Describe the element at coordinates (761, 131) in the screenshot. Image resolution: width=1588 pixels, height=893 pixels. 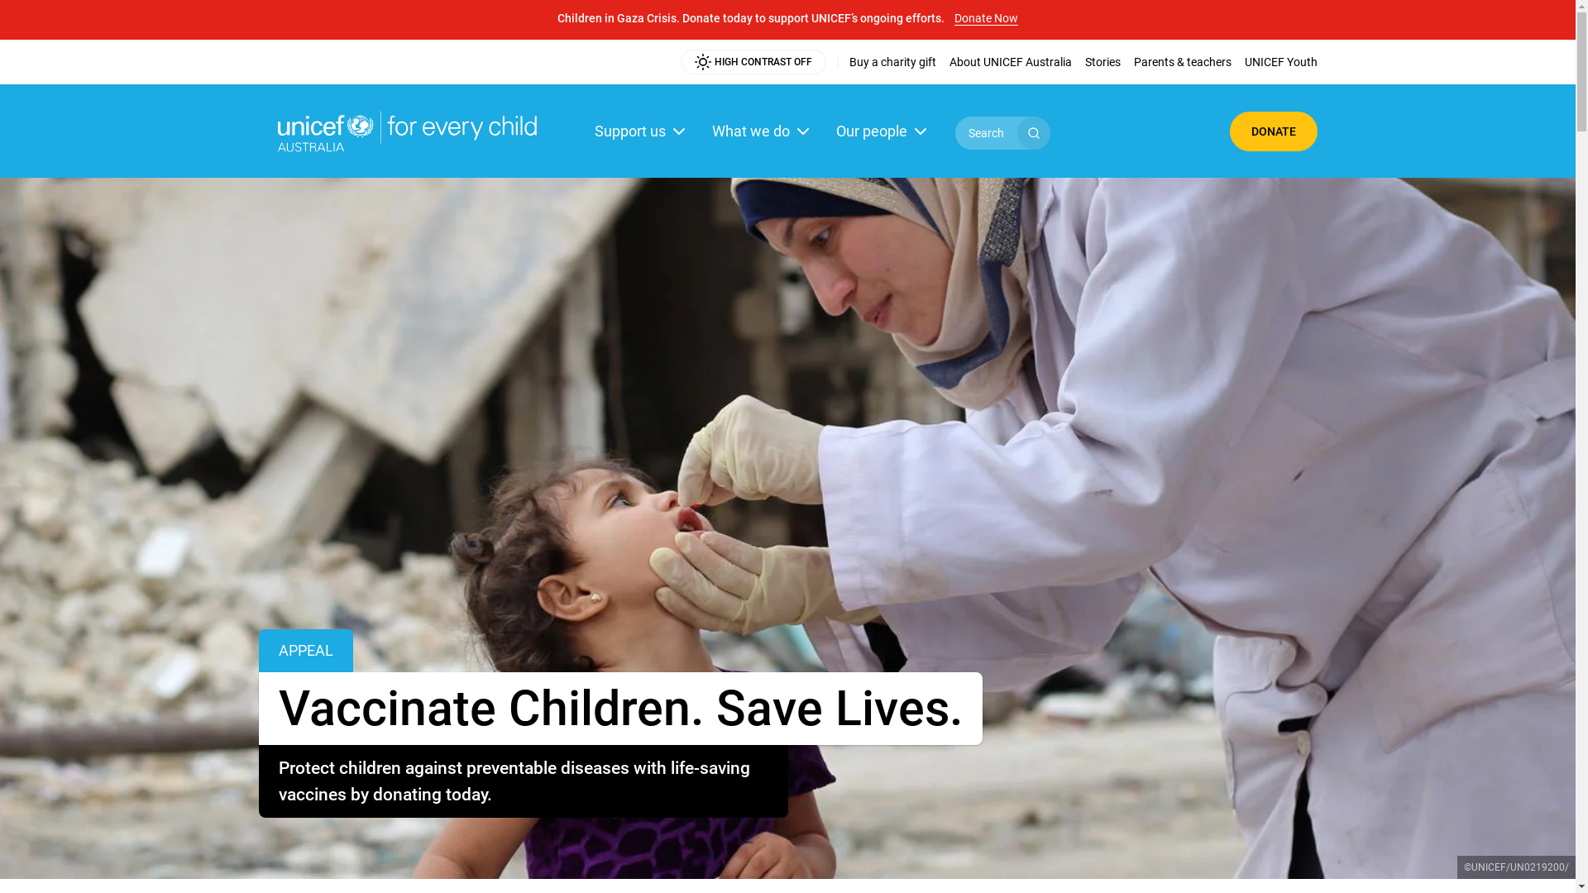
I see `What we do` at that location.